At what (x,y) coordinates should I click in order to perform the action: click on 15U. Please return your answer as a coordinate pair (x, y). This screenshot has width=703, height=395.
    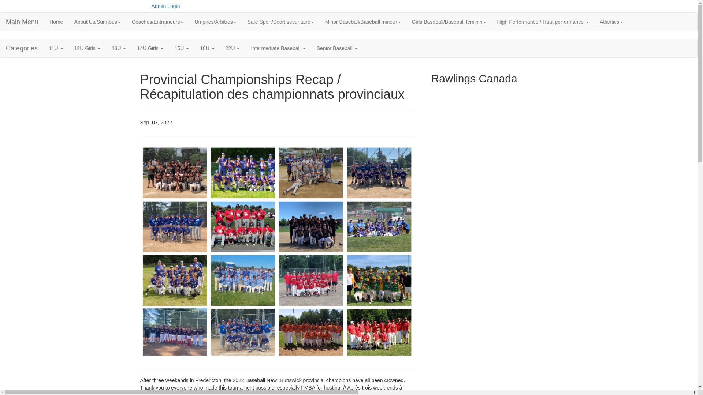
    Looking at the image, I should click on (182, 48).